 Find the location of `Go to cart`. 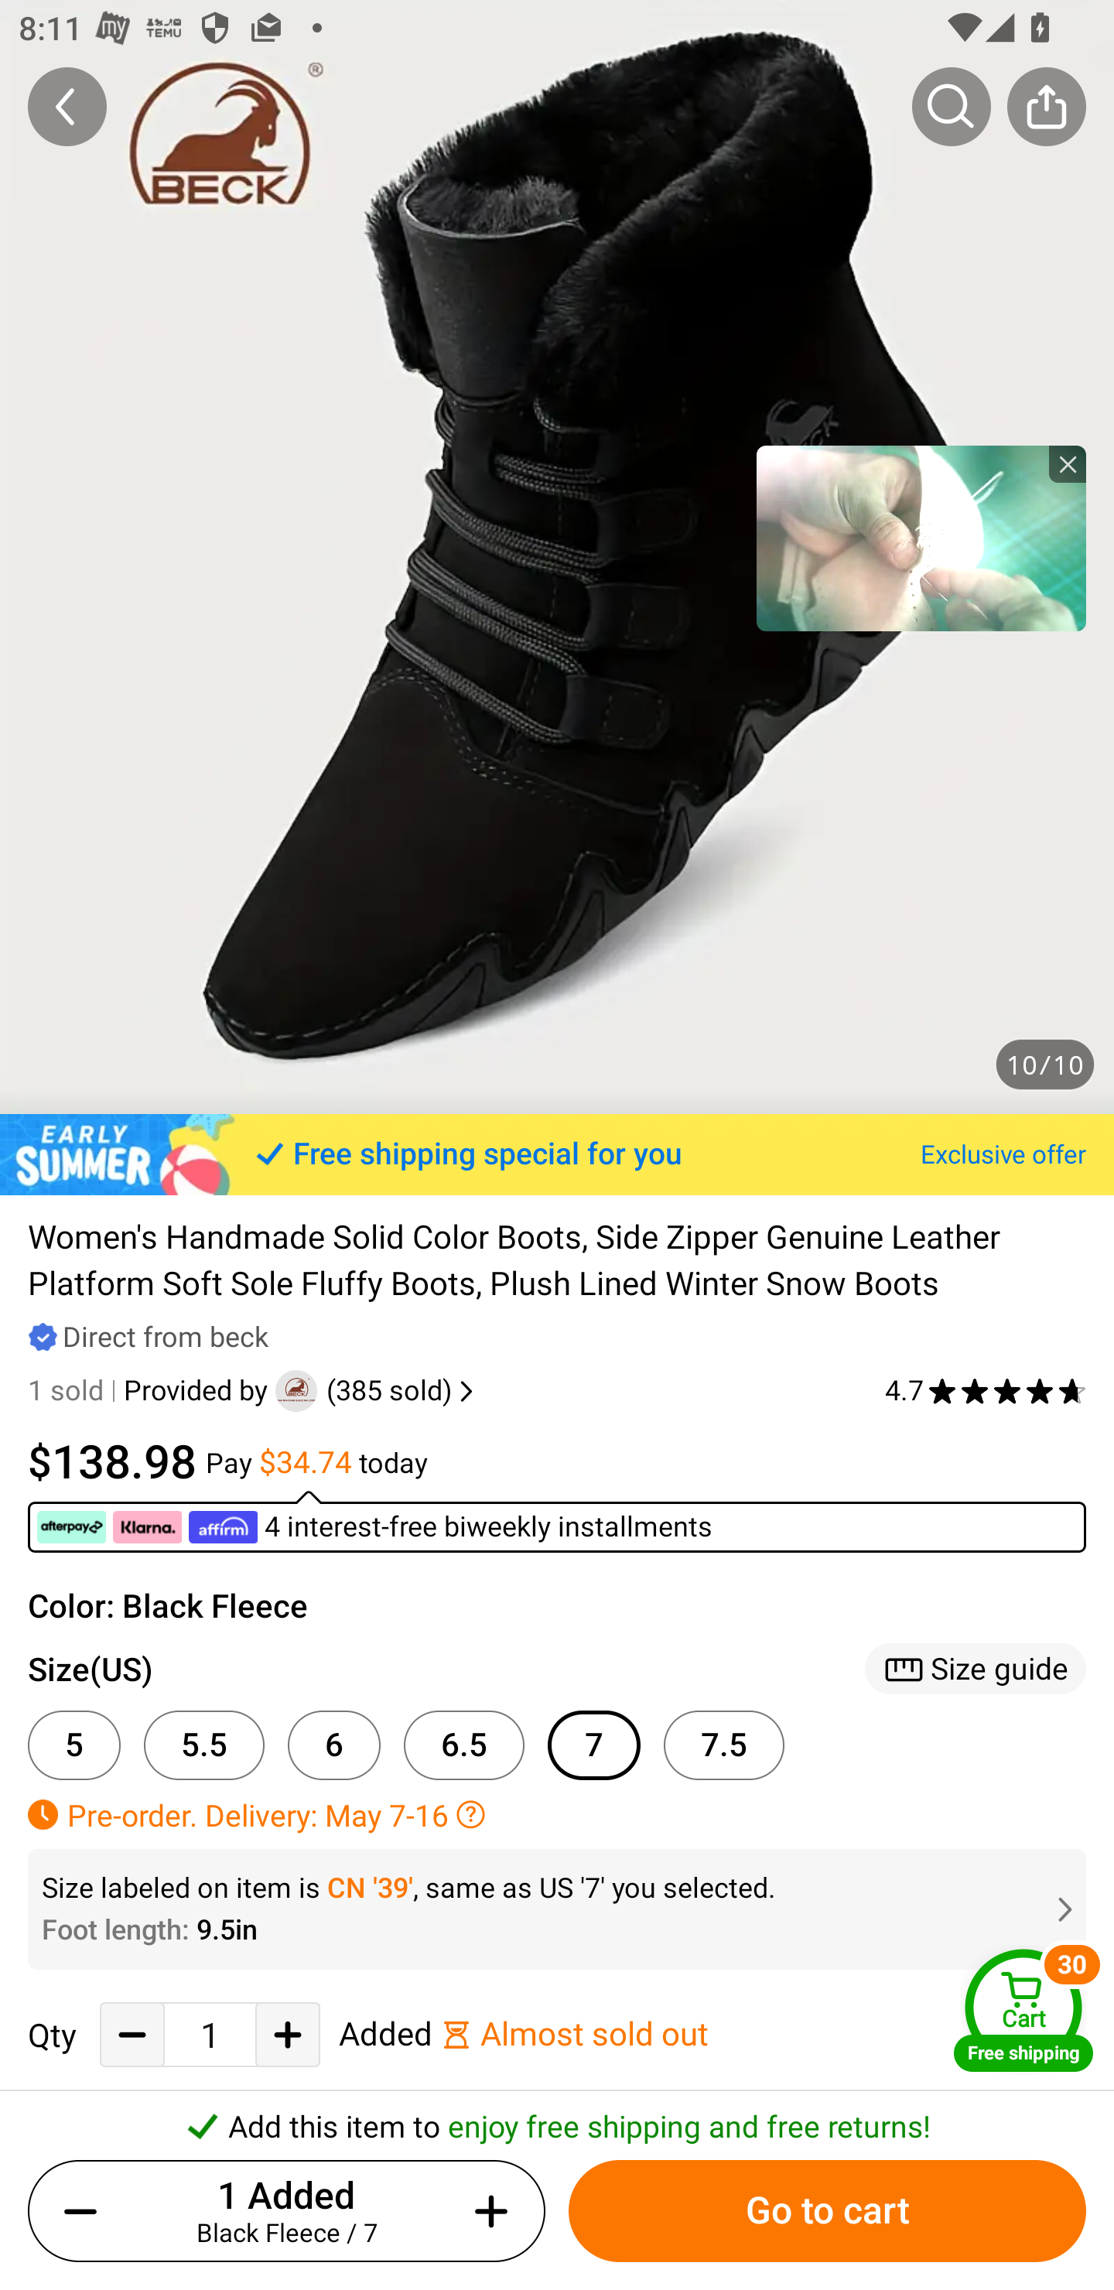

Go to cart is located at coordinates (827, 2211).